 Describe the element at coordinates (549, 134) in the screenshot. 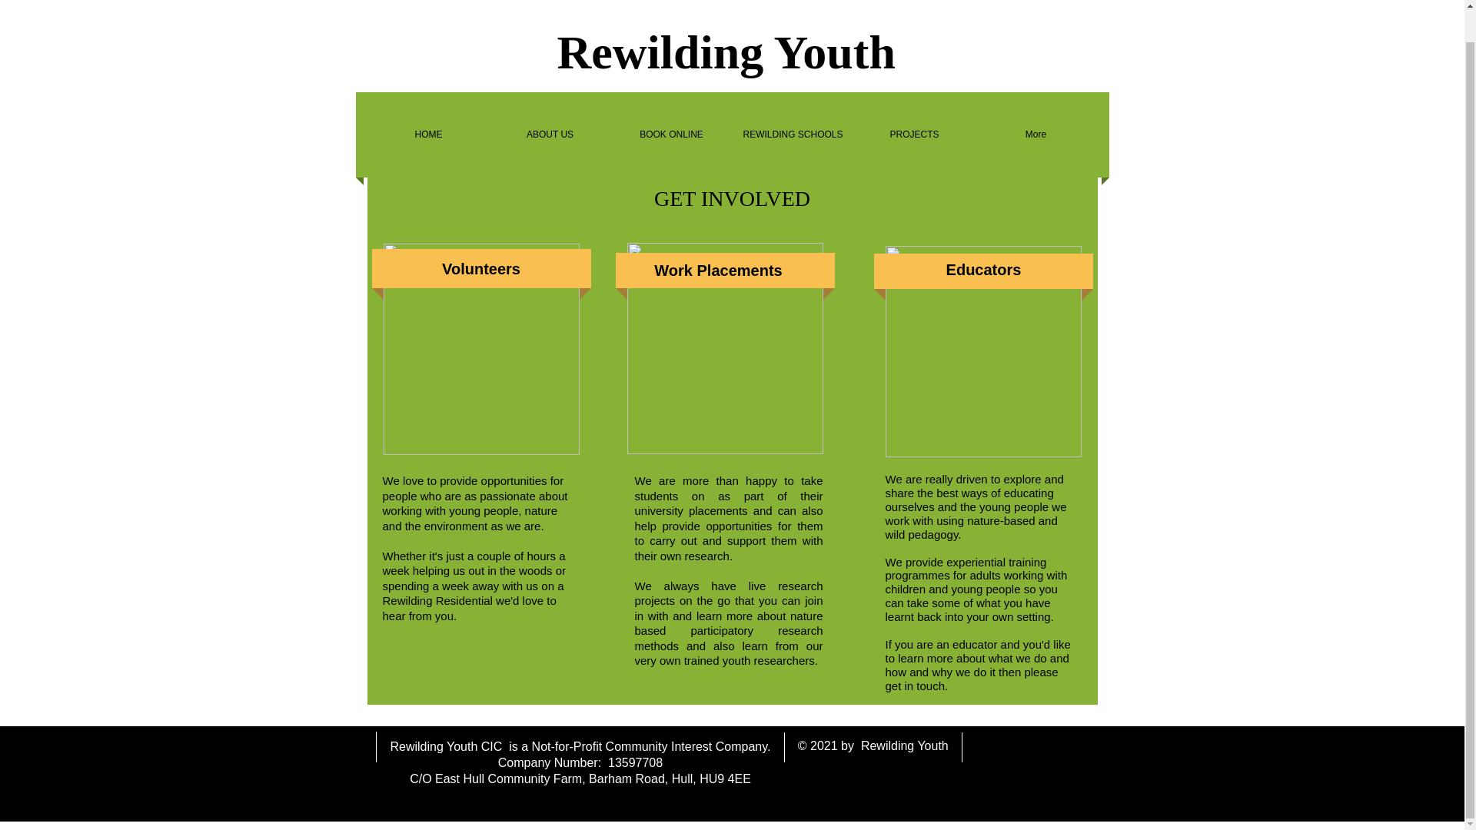

I see `ABOUT US` at that location.